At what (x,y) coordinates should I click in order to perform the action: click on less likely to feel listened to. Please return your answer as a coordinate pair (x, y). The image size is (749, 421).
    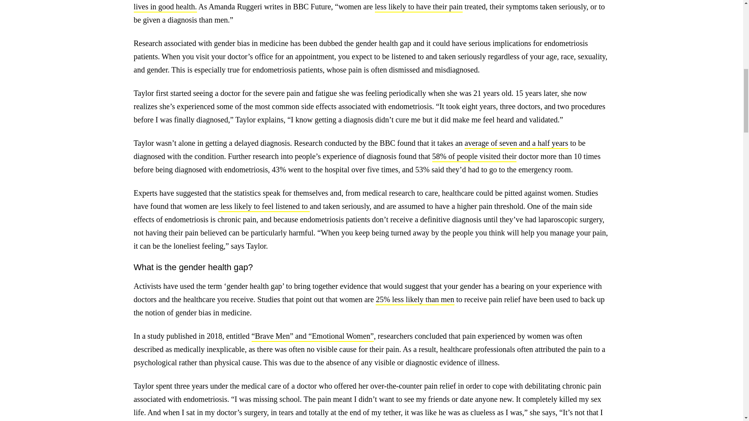
    Looking at the image, I should click on (264, 207).